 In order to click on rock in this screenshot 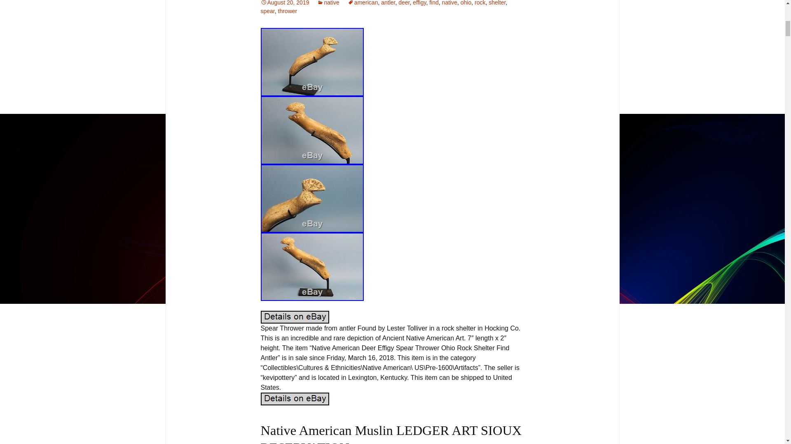, I will do `click(480, 3)`.